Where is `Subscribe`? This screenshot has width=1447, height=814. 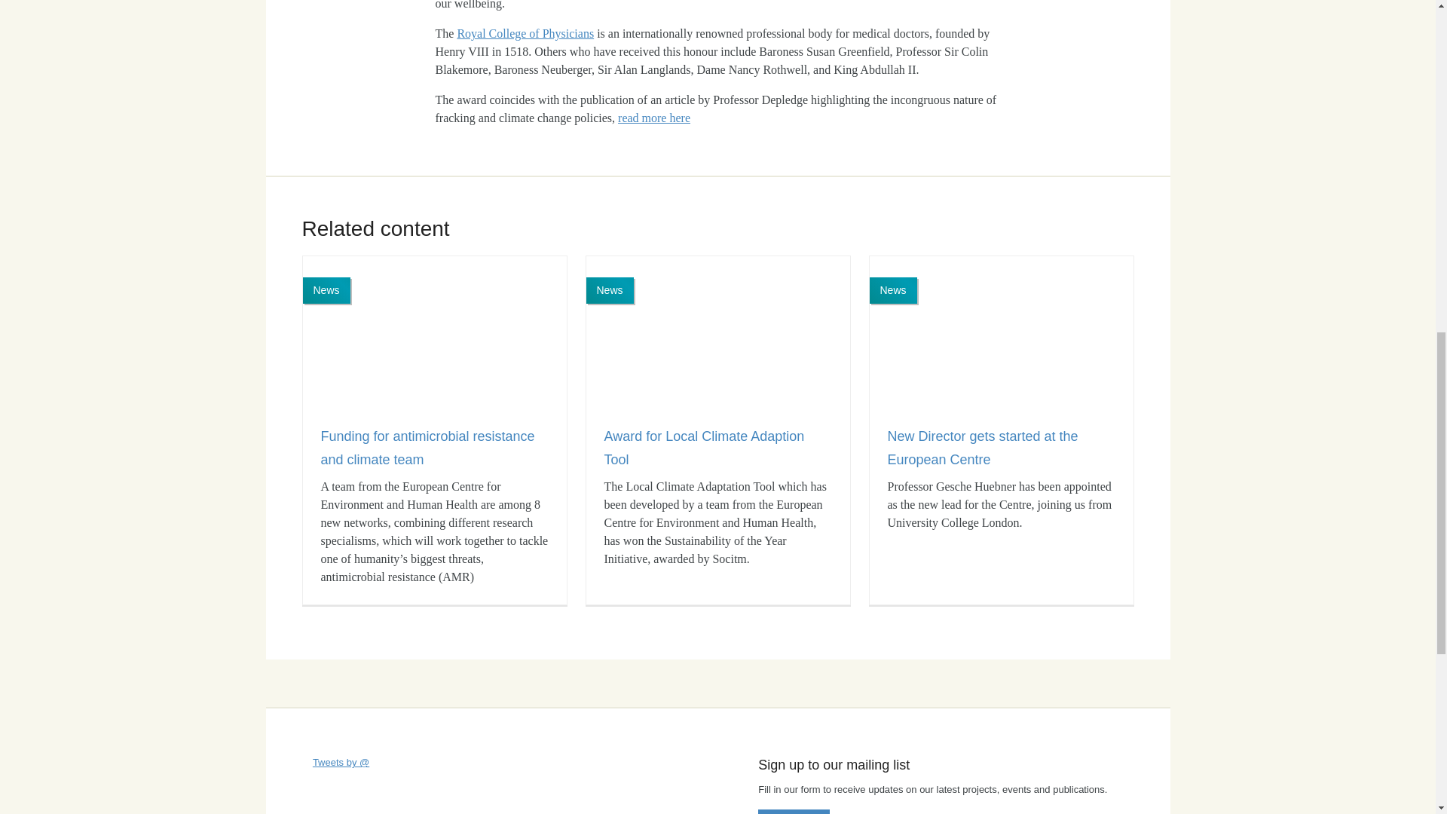
Subscribe is located at coordinates (794, 811).